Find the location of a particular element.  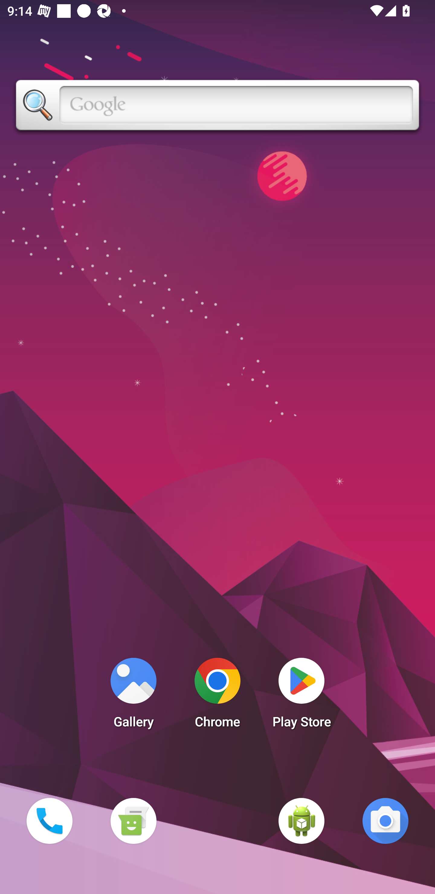

Gallery is located at coordinates (133, 696).